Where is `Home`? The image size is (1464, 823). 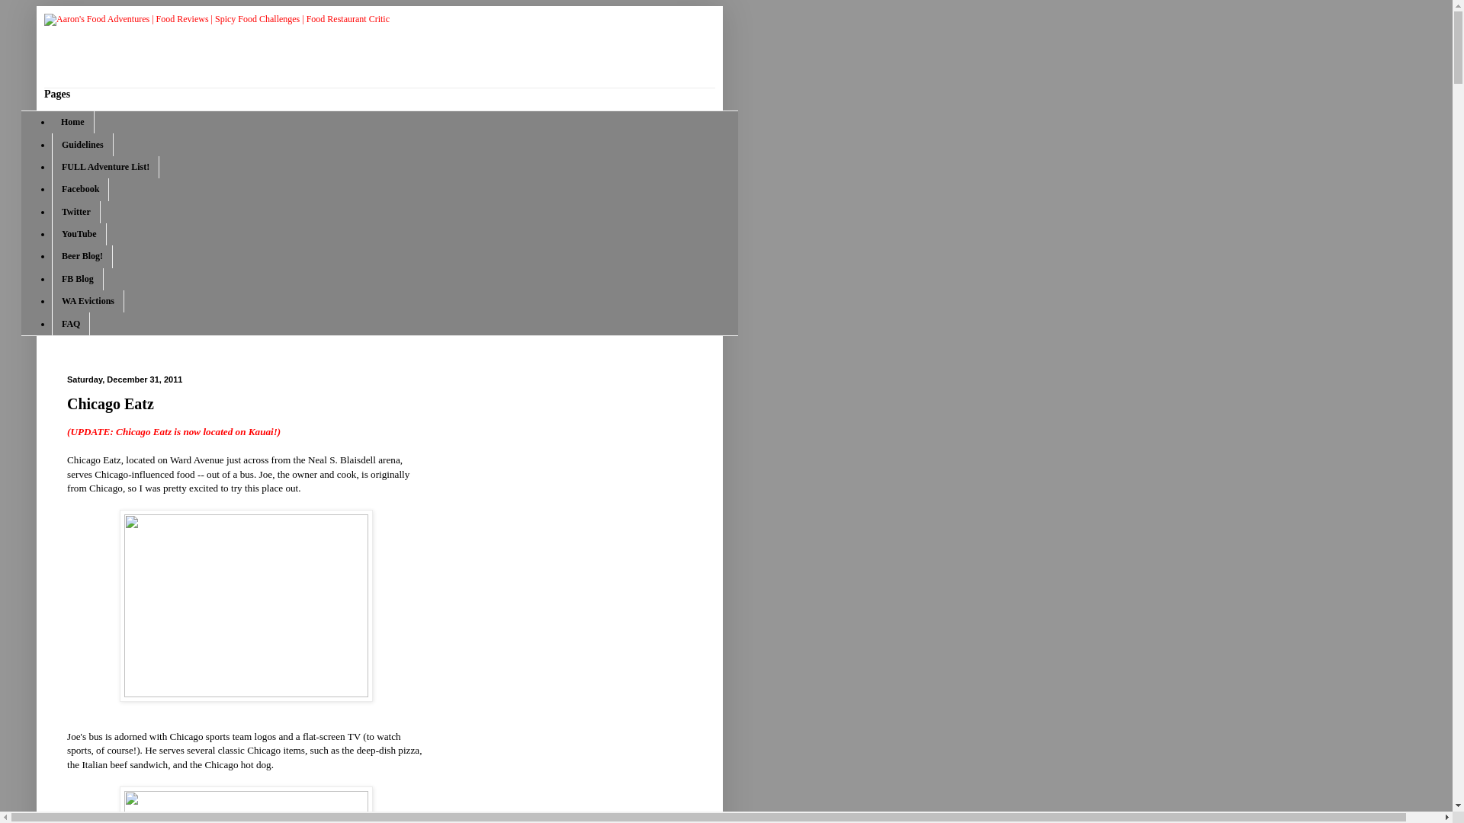
Home is located at coordinates (73, 122).